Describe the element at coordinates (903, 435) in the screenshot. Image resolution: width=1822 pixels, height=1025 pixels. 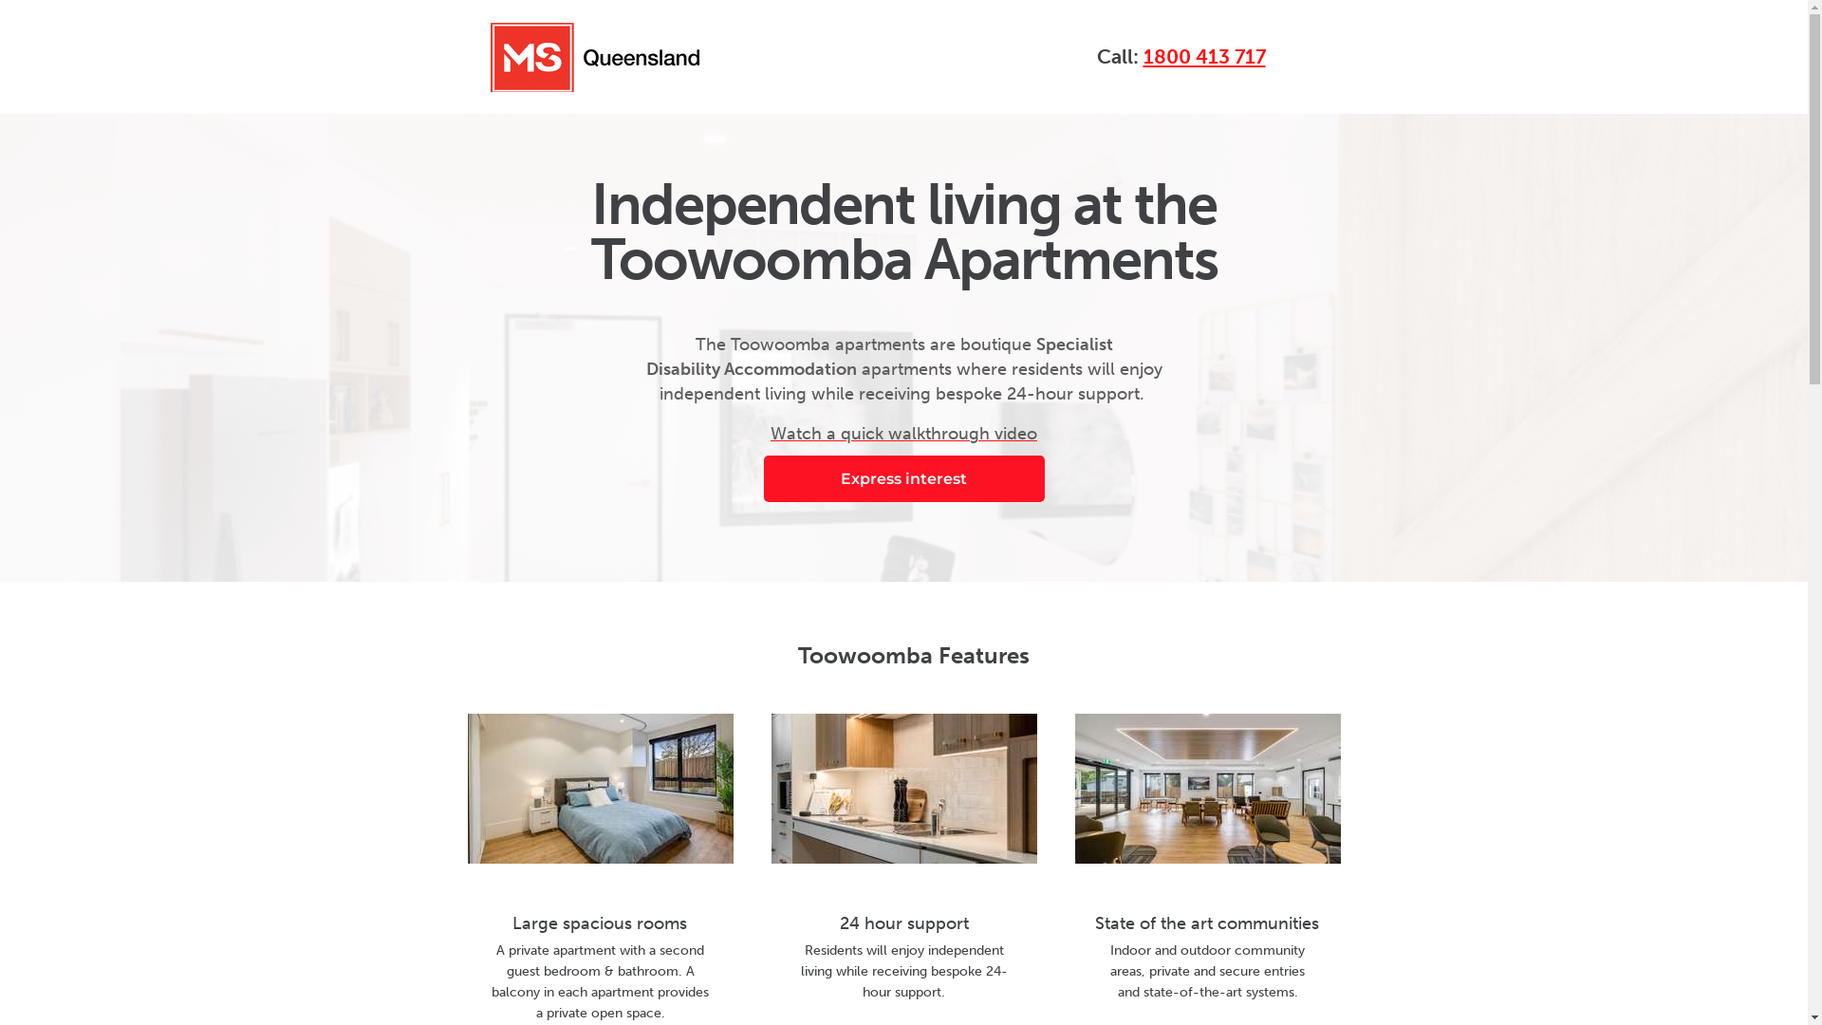
I see `Watch a quick walkthrough video` at that location.